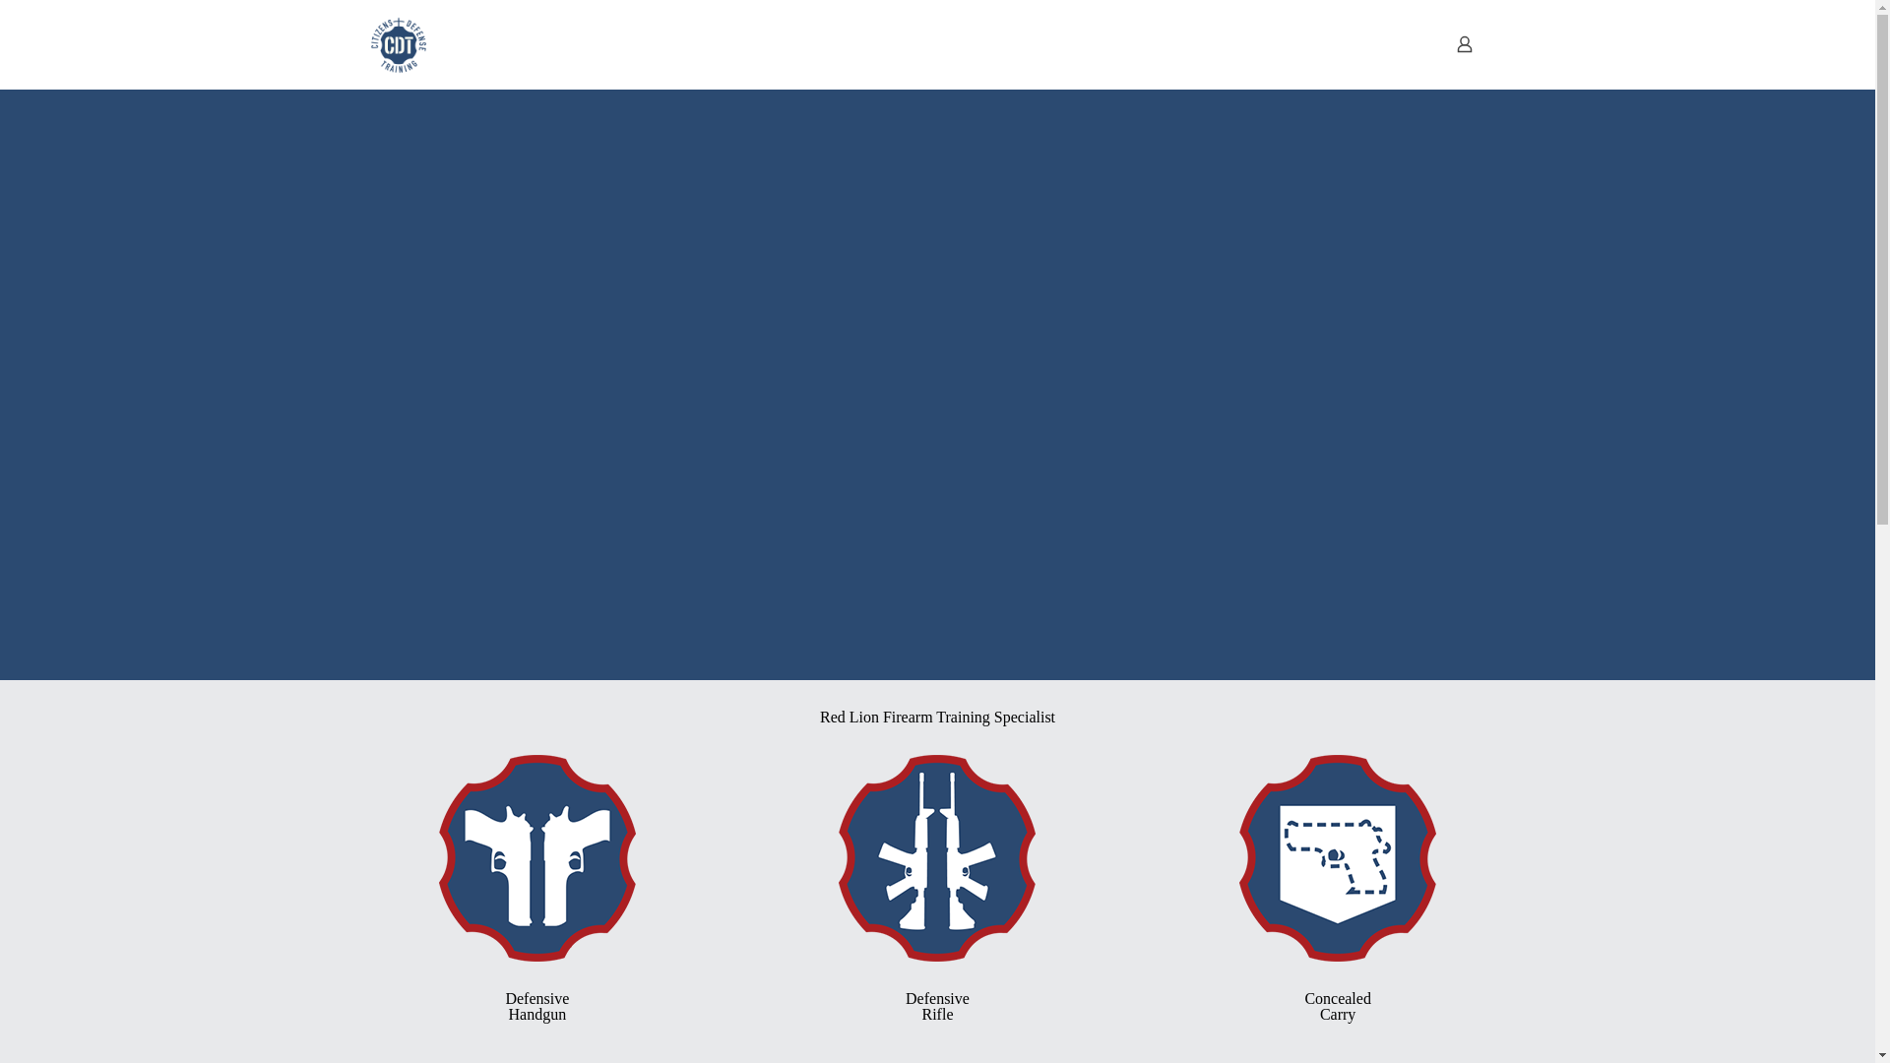 The height and width of the screenshot is (1063, 1890). Describe the element at coordinates (536, 886) in the screenshot. I see `Contact` at that location.